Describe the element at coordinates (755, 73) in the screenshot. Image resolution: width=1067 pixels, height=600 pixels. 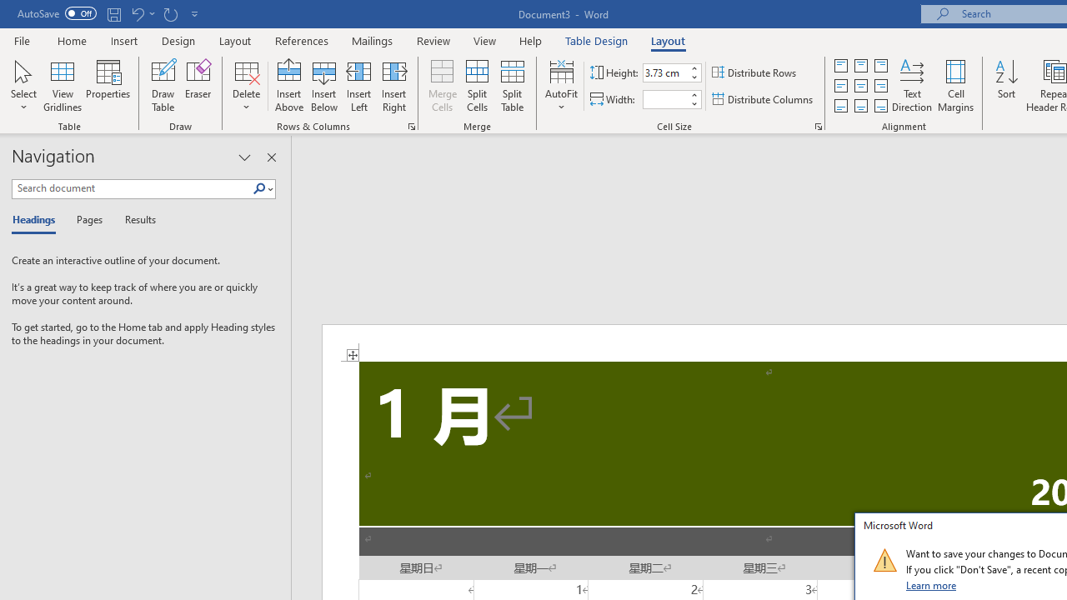
I see `Distribute Rows` at that location.